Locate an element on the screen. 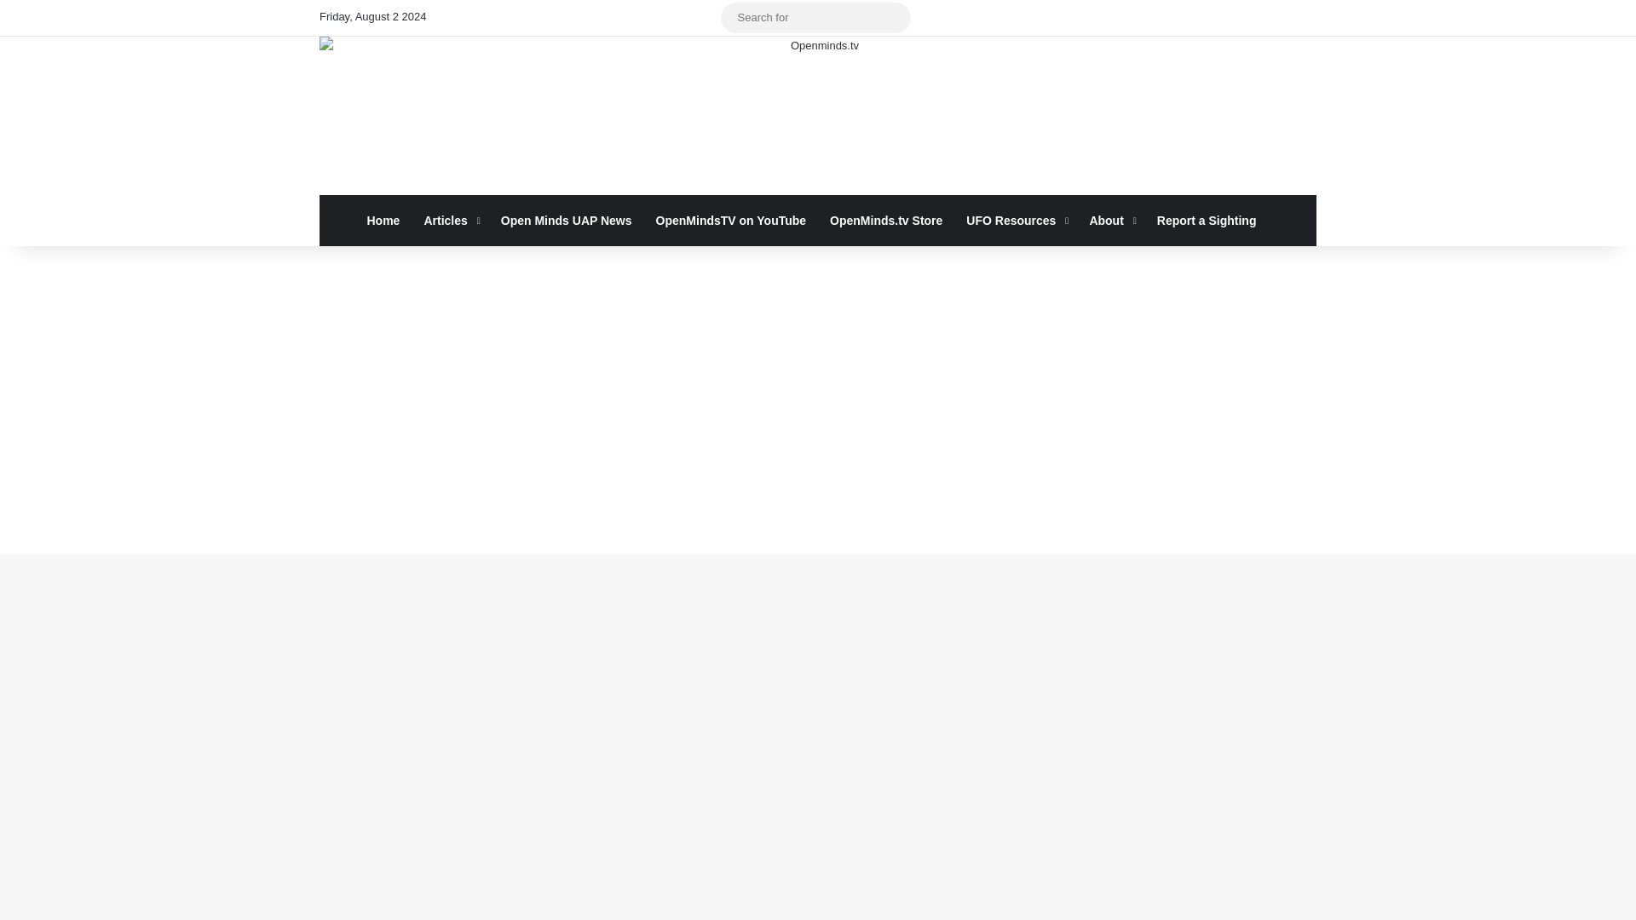 The width and height of the screenshot is (1636, 920). Search for is located at coordinates (816, 17).